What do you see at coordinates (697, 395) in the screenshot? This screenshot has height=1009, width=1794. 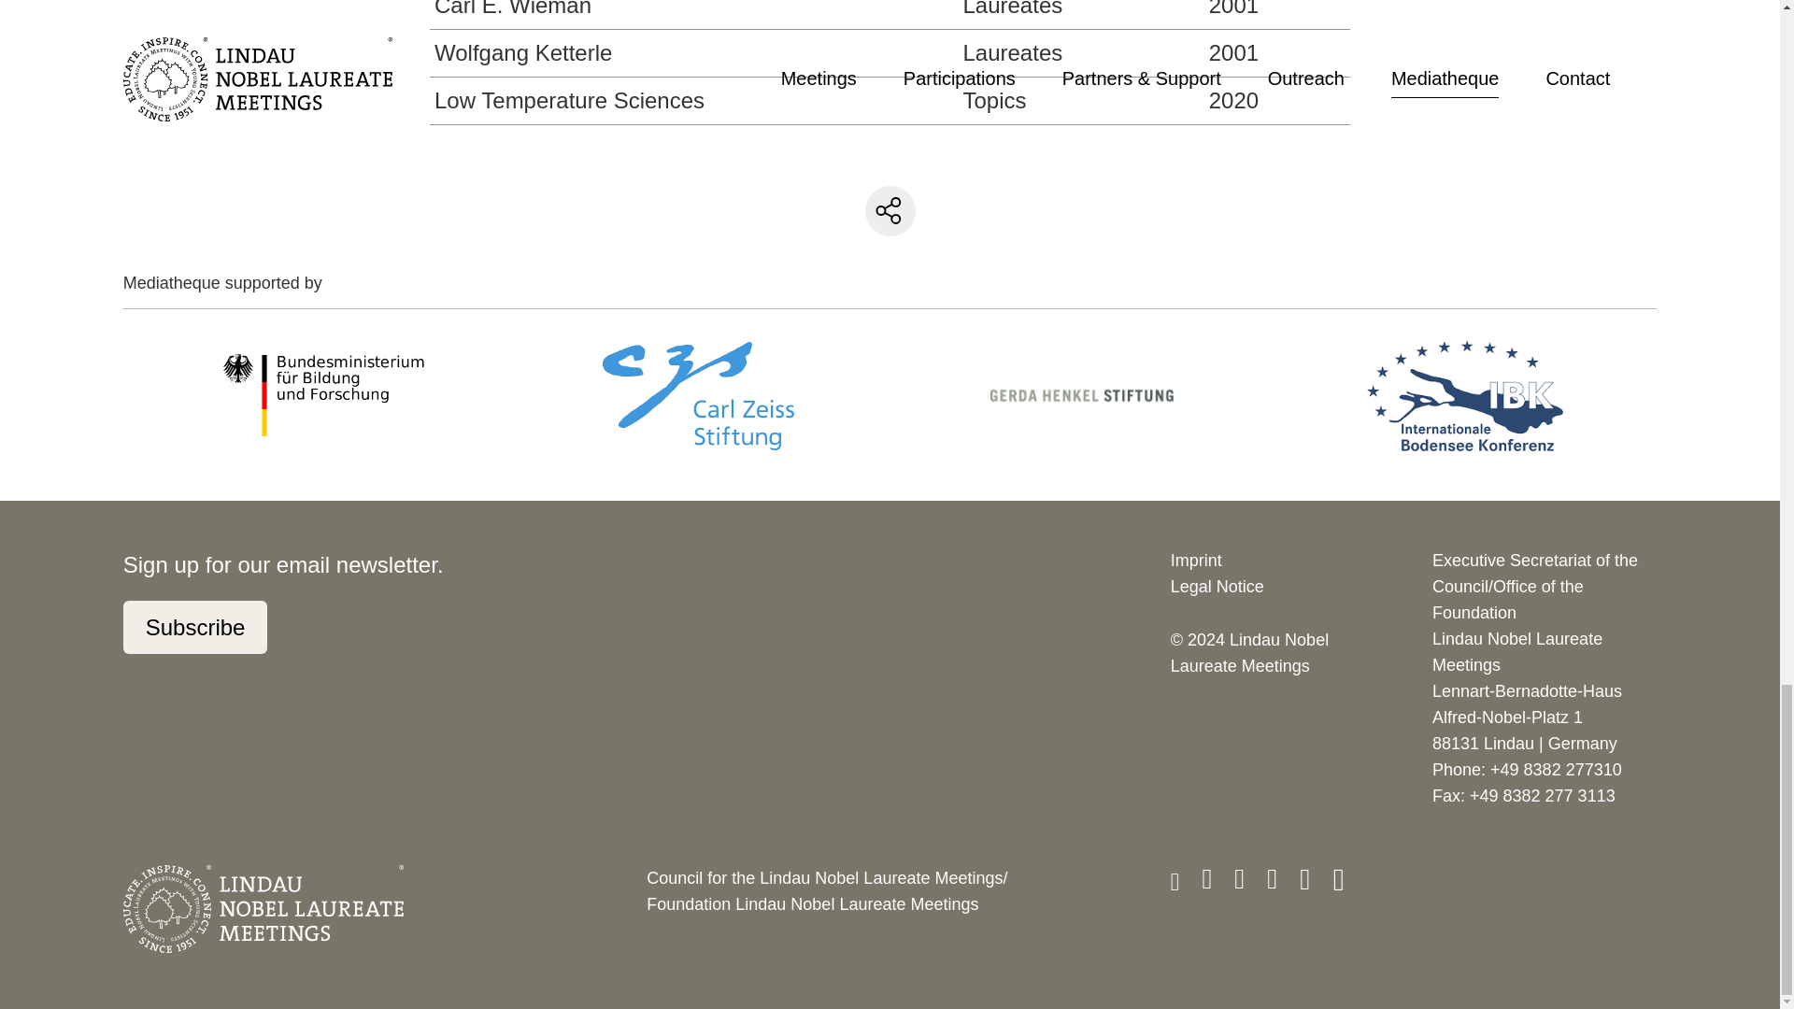 I see `Carl Zeiss Stiftung` at bounding box center [697, 395].